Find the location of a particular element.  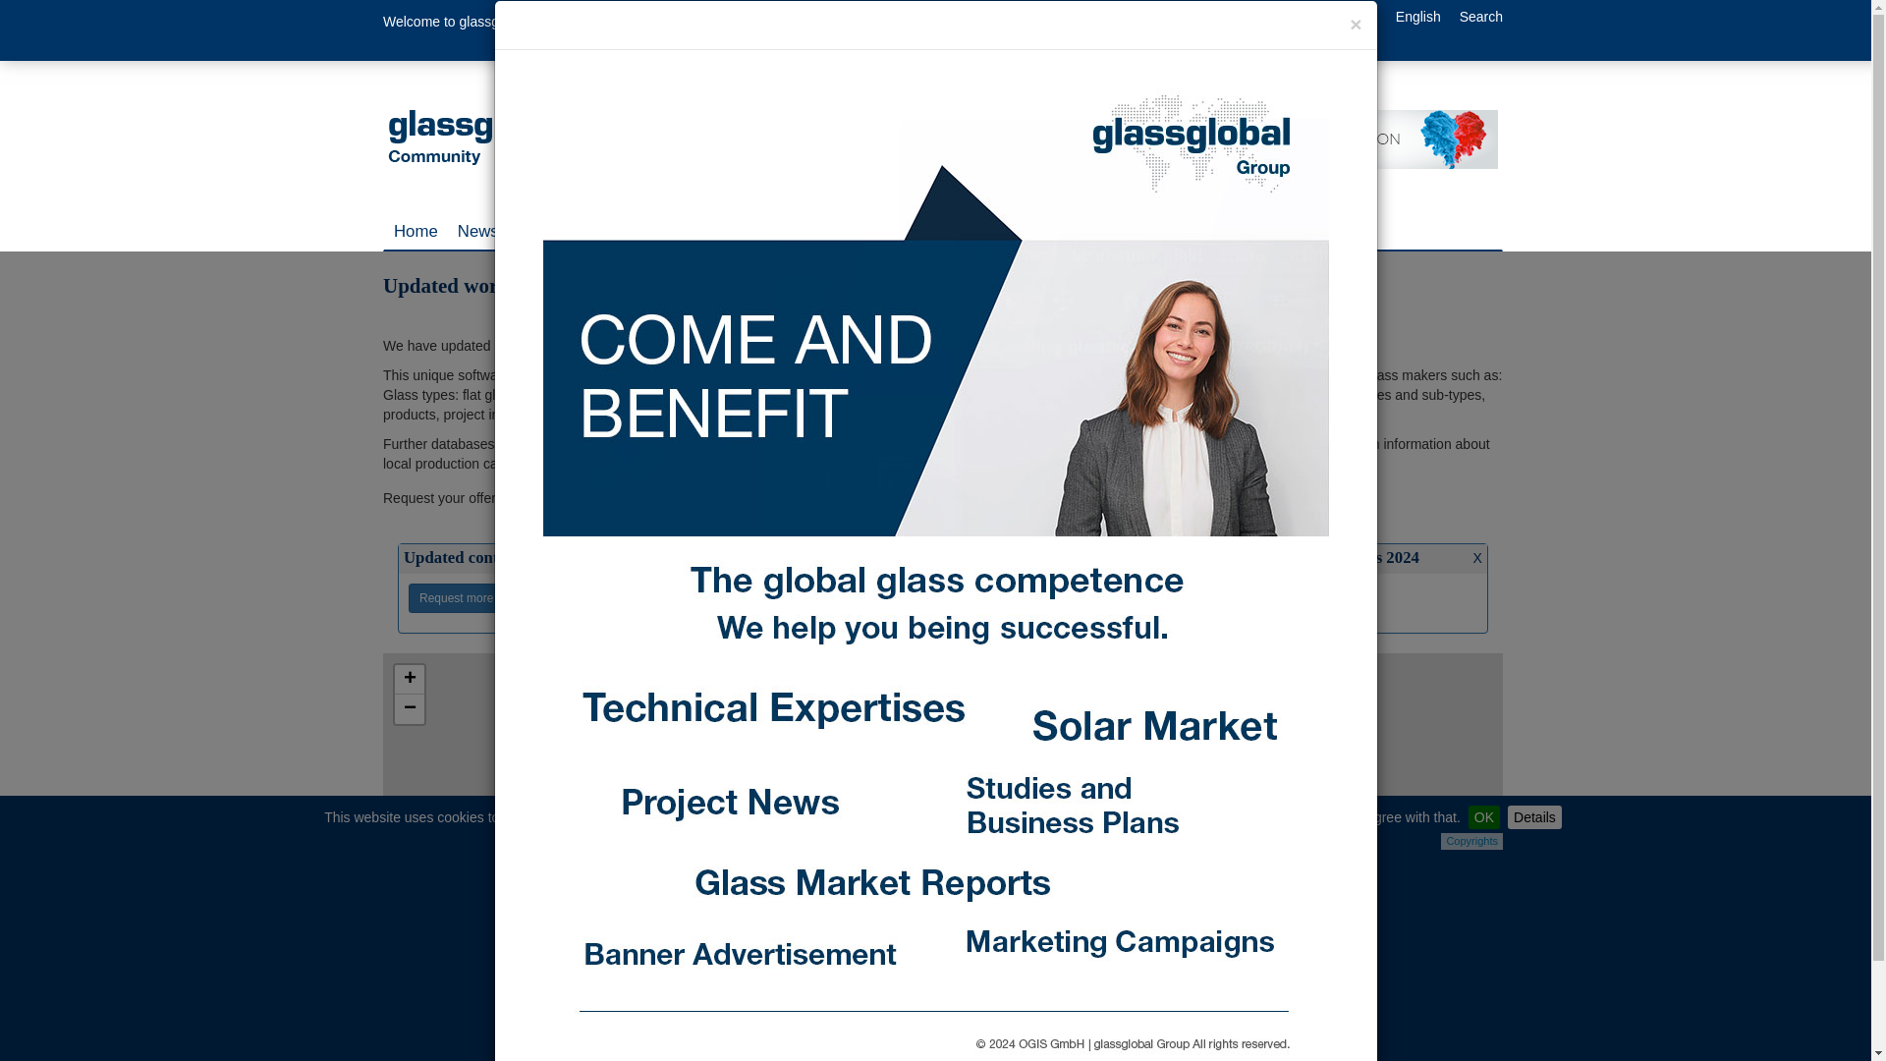

Register is located at coordinates (1351, 16).